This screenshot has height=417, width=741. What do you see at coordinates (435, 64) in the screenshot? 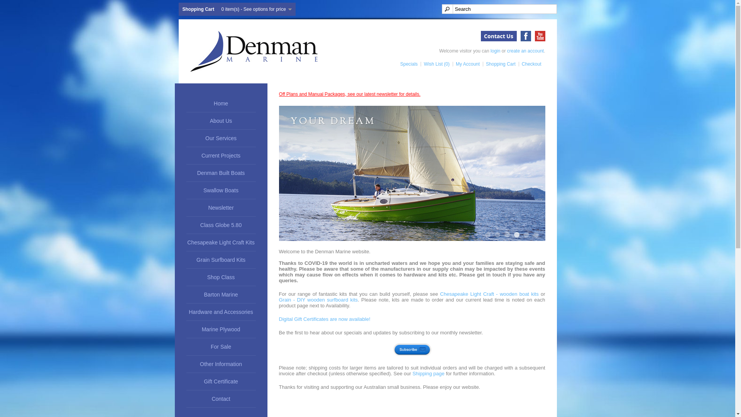
I see `Wish List (0)` at bounding box center [435, 64].